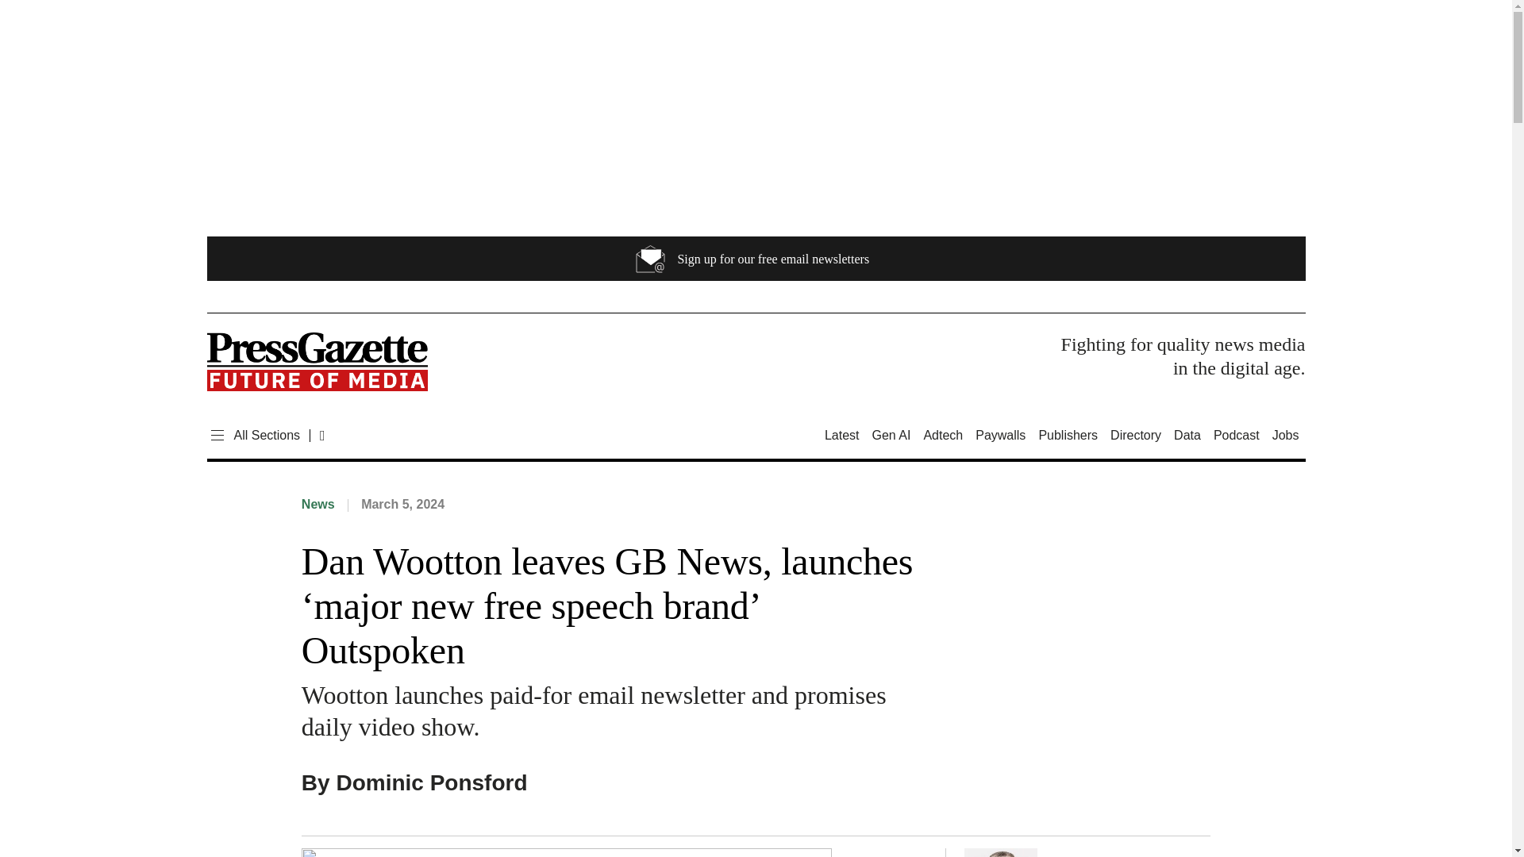 This screenshot has height=857, width=1524. Describe the element at coordinates (252, 436) in the screenshot. I see `All Sections` at that location.